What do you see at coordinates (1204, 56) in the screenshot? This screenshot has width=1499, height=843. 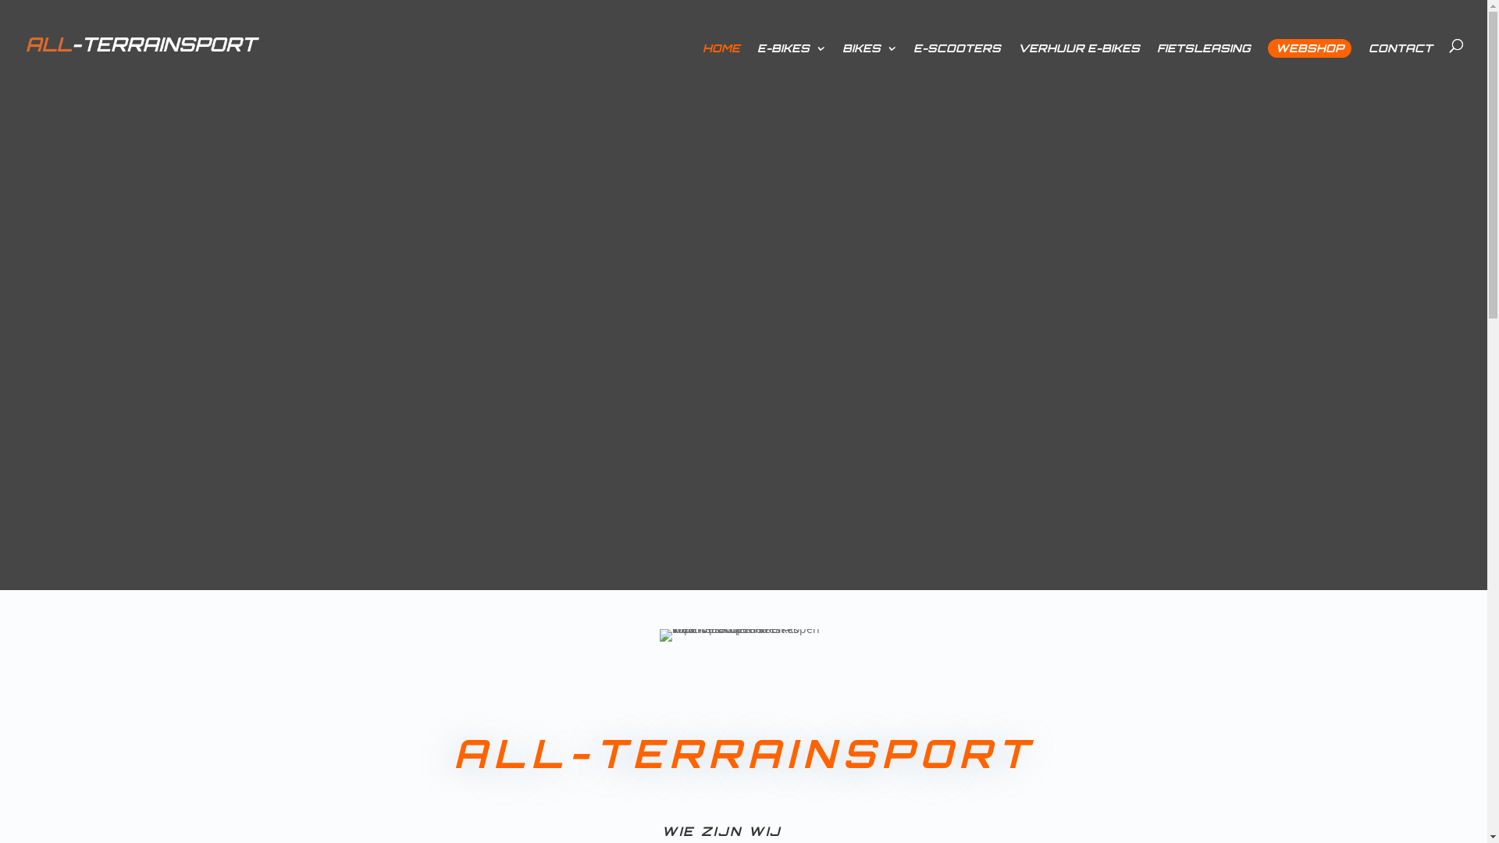 I see `FIETSLEASING` at bounding box center [1204, 56].